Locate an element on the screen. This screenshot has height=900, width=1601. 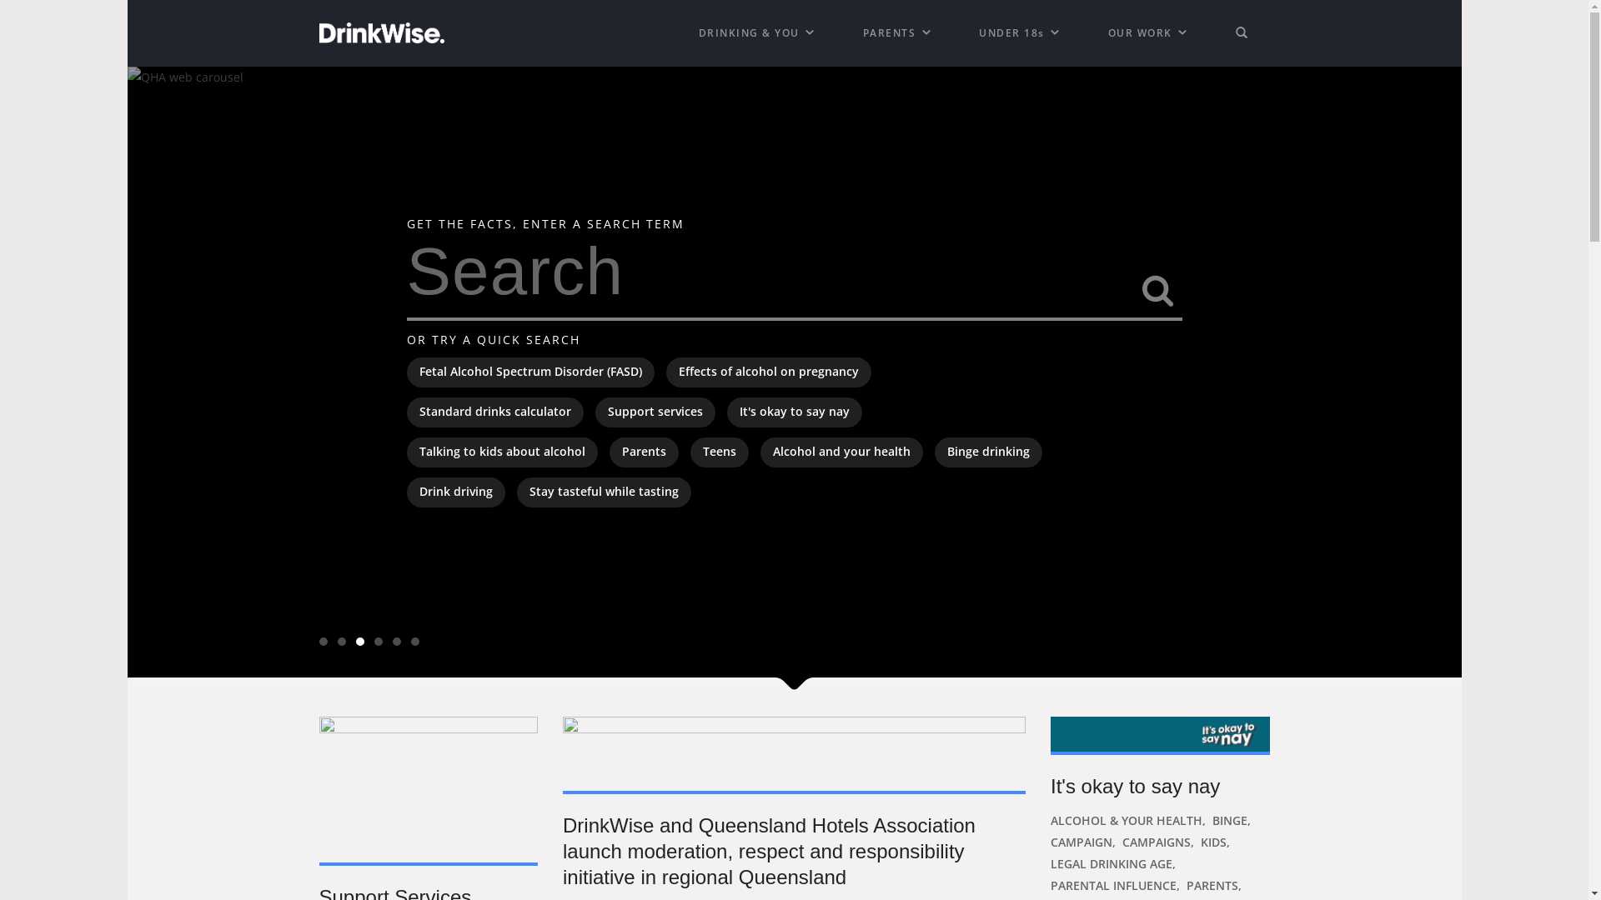
Drink driving is located at coordinates (456, 492).